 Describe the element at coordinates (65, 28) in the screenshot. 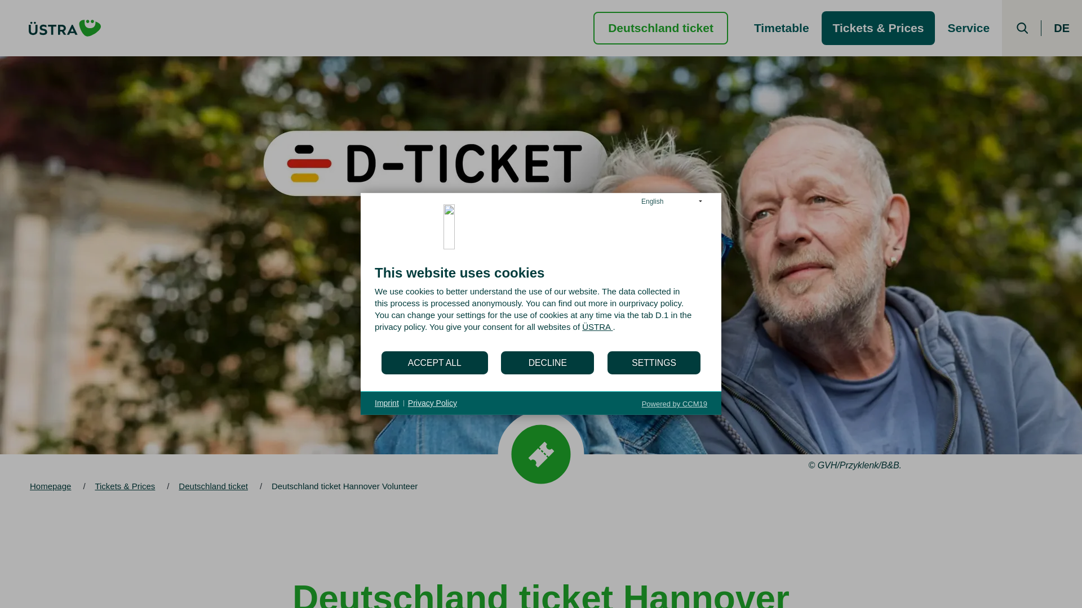

I see `back to homepage` at that location.